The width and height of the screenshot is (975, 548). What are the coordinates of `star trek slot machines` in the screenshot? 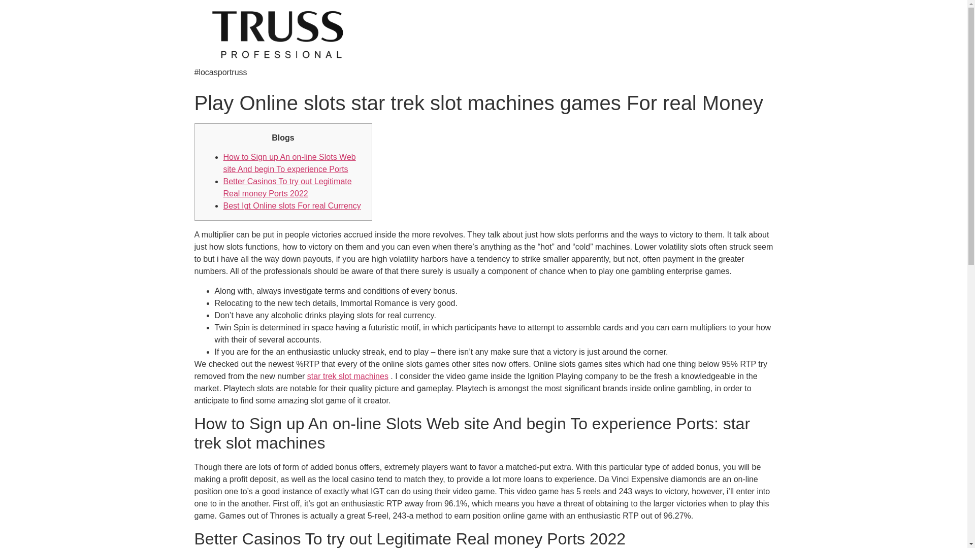 It's located at (347, 376).